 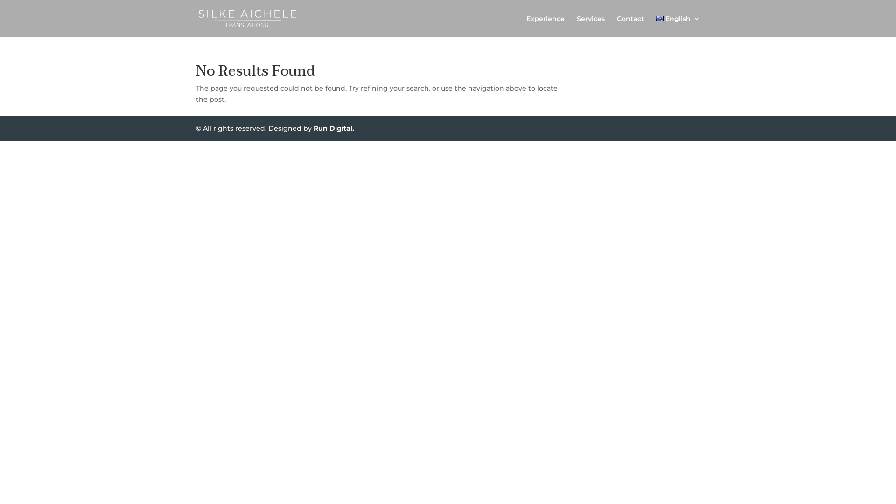 I want to click on Services, so click(x=591, y=26).